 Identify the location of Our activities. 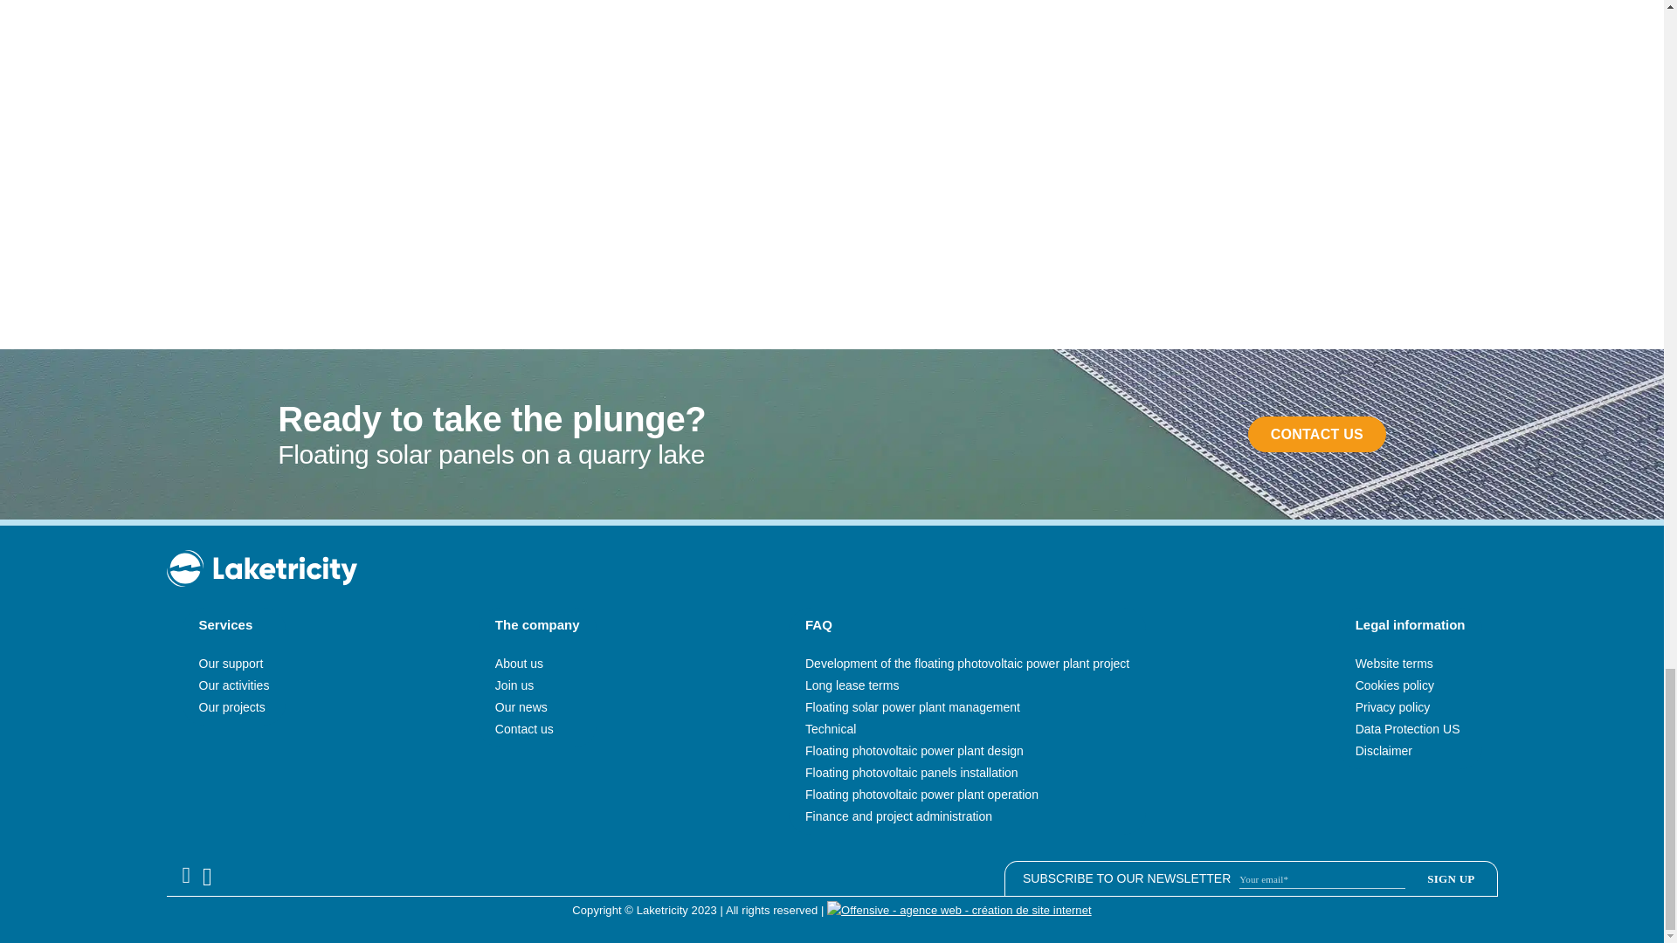
(234, 685).